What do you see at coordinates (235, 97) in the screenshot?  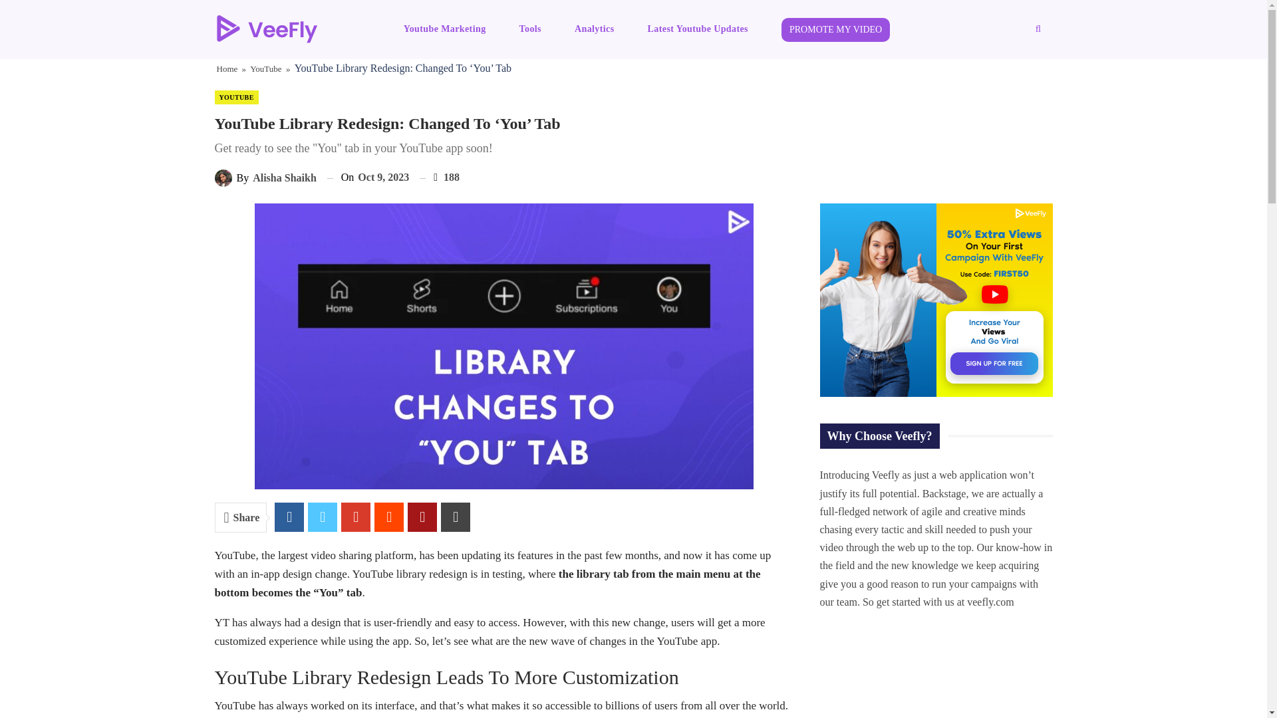 I see `YOUTUBE` at bounding box center [235, 97].